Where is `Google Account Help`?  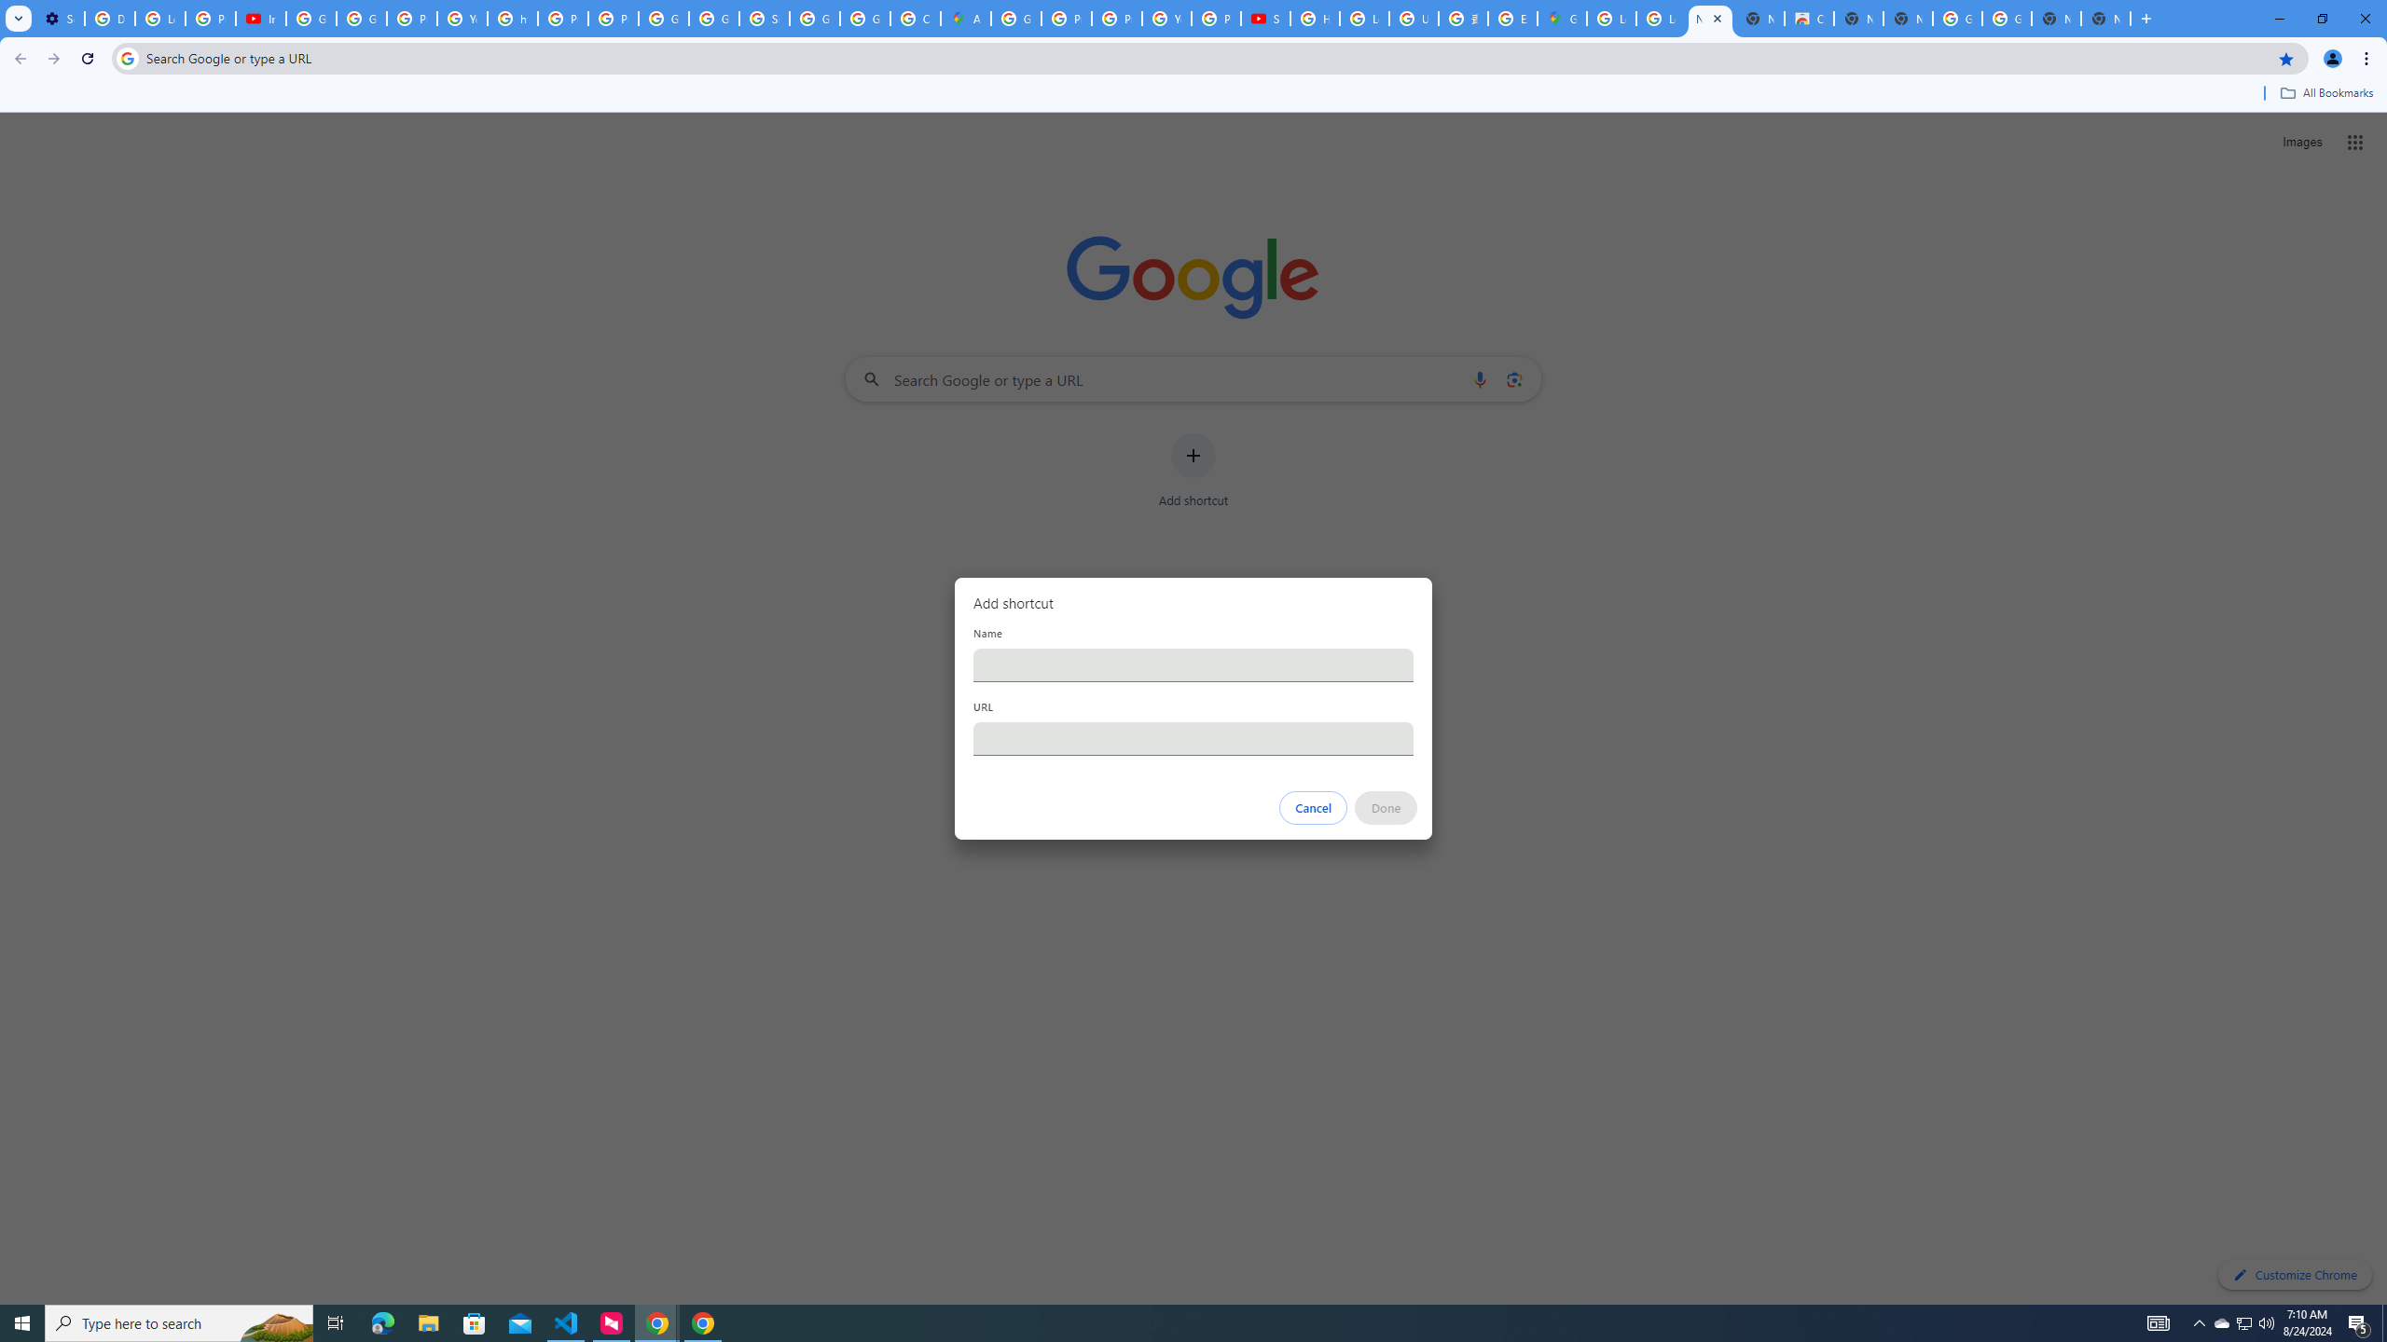
Google Account Help is located at coordinates (362, 19).